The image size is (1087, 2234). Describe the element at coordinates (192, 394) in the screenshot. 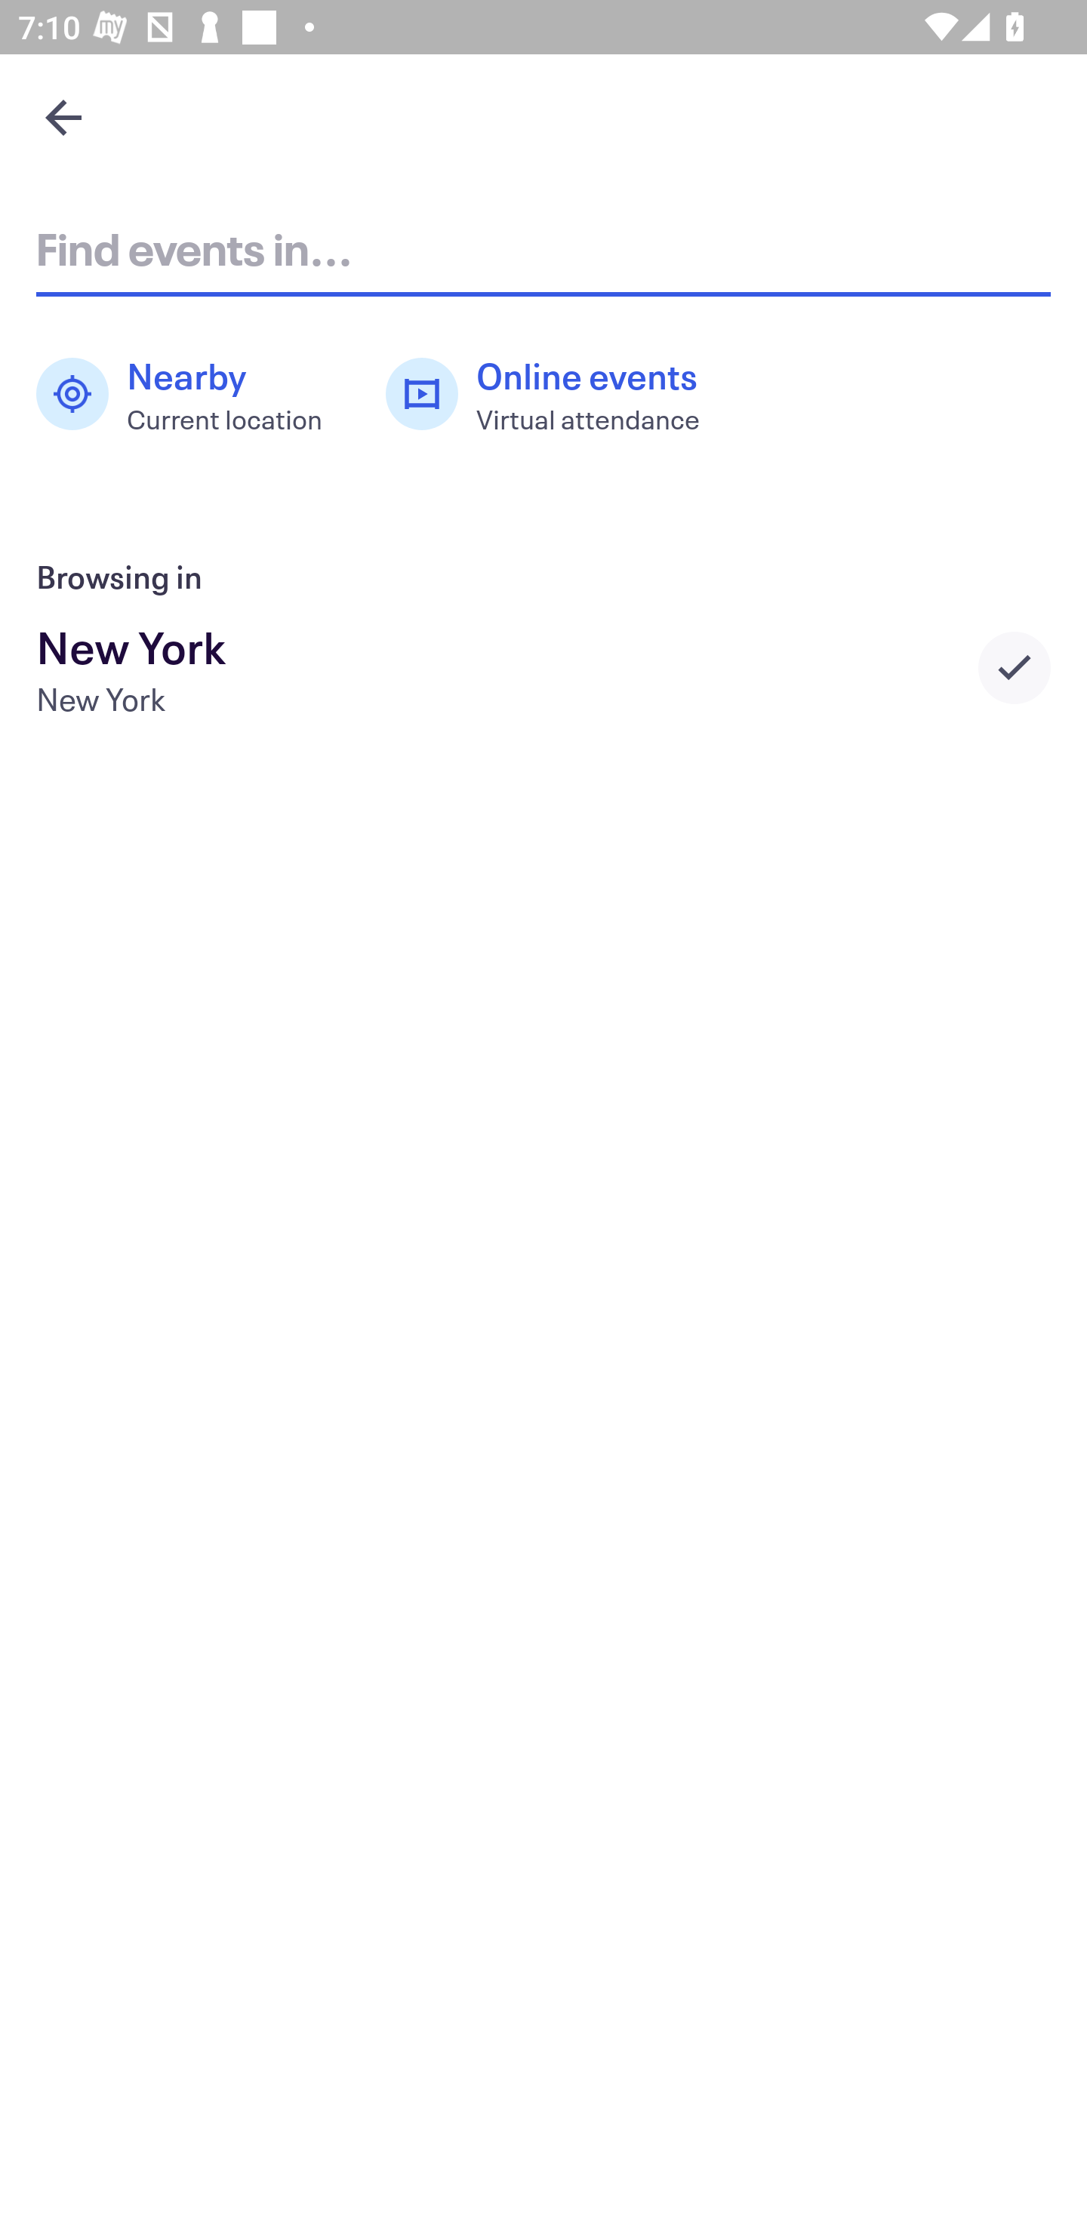

I see `Nearby Current location` at that location.